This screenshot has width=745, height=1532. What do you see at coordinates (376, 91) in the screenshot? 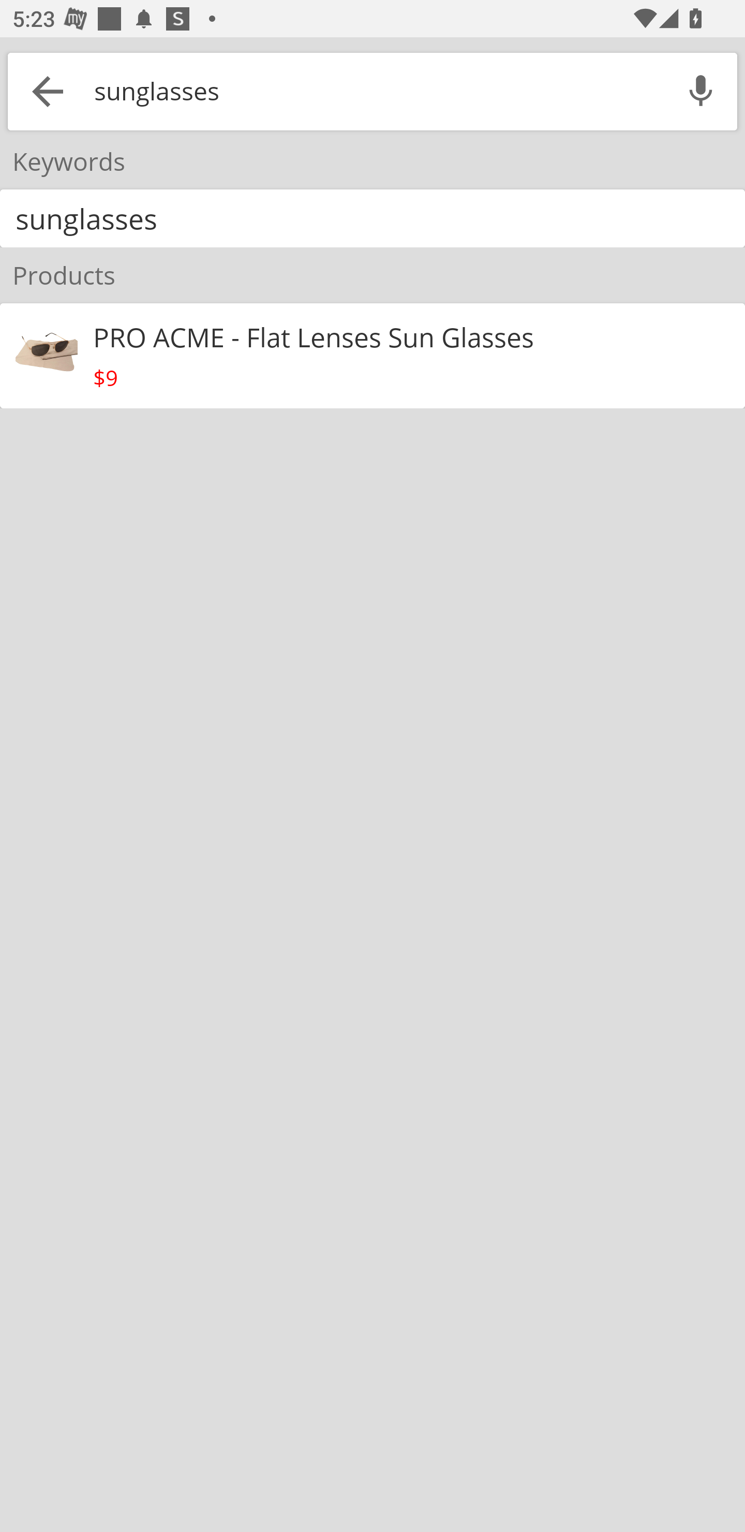
I see `sunglasses` at bounding box center [376, 91].